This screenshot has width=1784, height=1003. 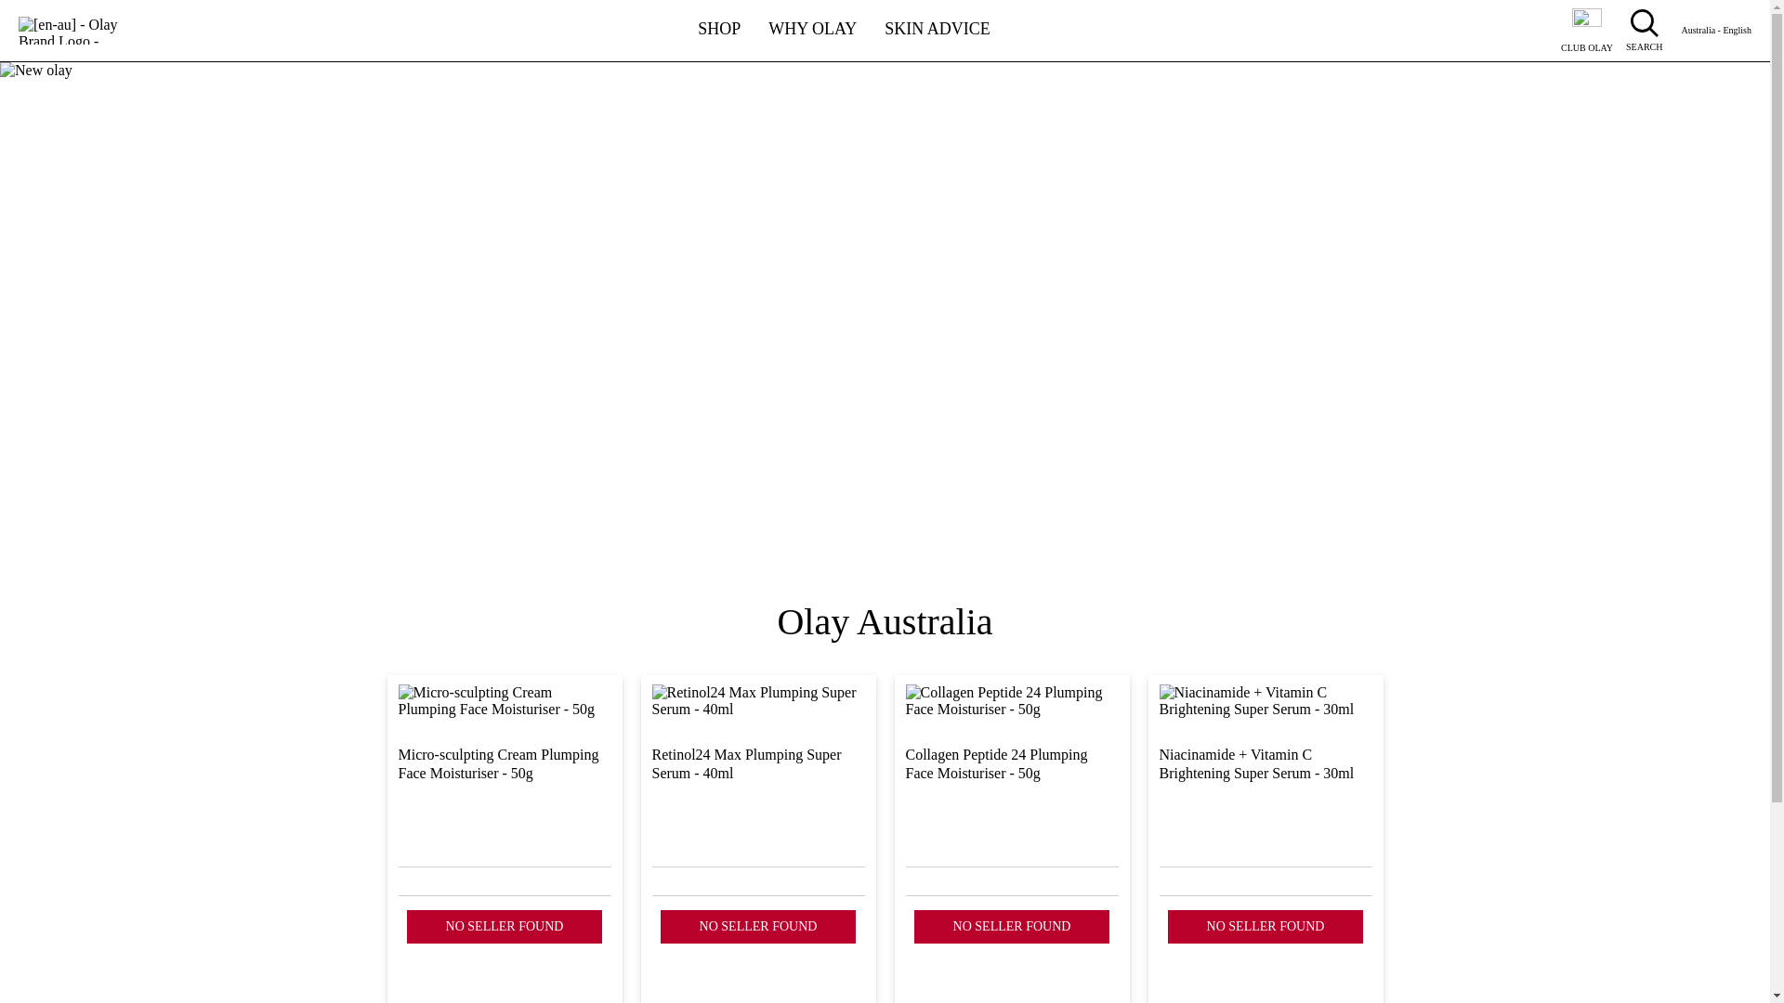 What do you see at coordinates (504, 792) in the screenshot?
I see `Micro-sculpting Cream Plumping Face Moisturiser - 50g` at bounding box center [504, 792].